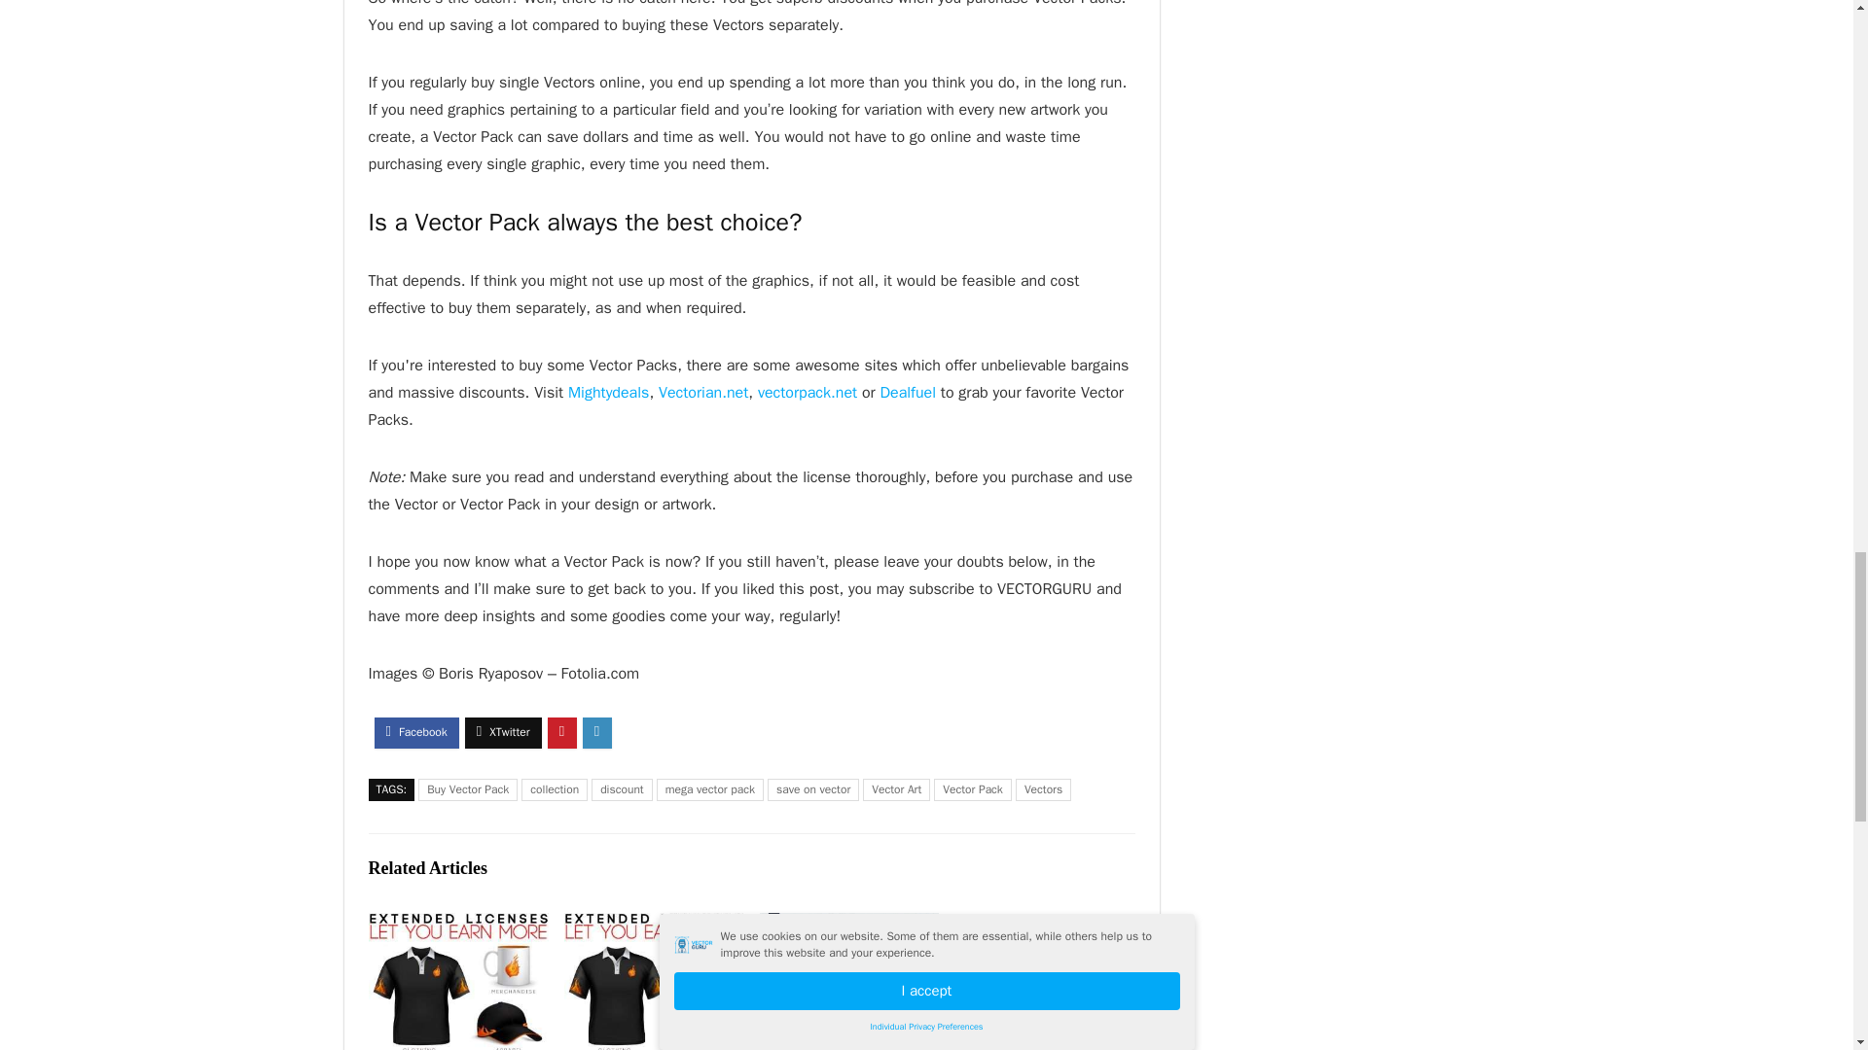 This screenshot has width=1868, height=1050. I want to click on collection, so click(555, 789).